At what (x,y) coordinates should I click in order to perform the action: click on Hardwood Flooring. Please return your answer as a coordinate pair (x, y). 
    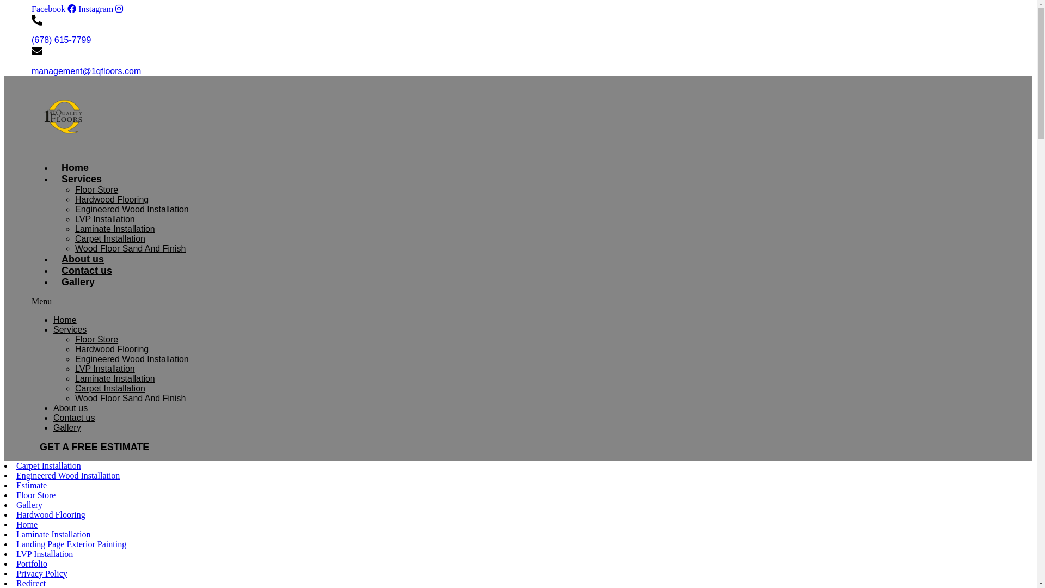
    Looking at the image, I should click on (51, 514).